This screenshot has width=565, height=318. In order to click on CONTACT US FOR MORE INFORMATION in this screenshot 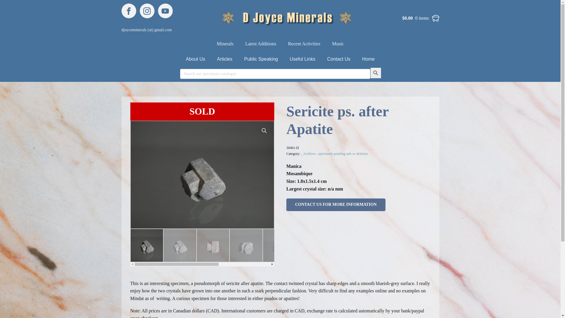, I will do `click(336, 204)`.